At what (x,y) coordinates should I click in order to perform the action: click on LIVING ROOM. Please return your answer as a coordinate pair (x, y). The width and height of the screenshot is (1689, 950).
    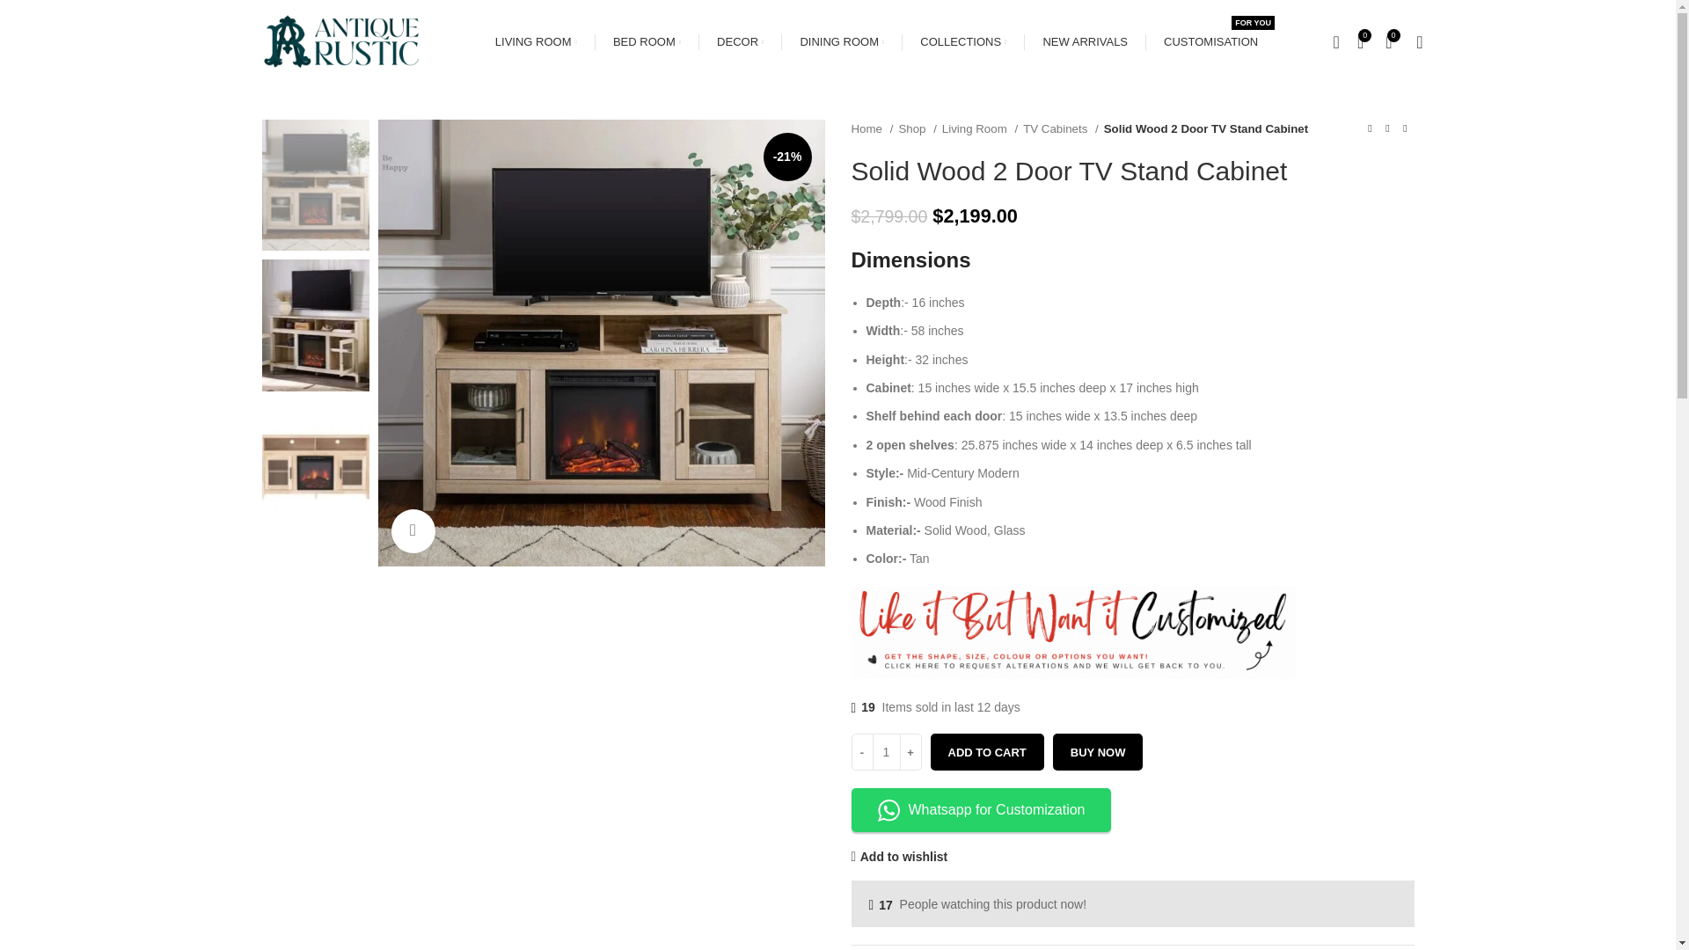
    Looking at the image, I should click on (536, 42).